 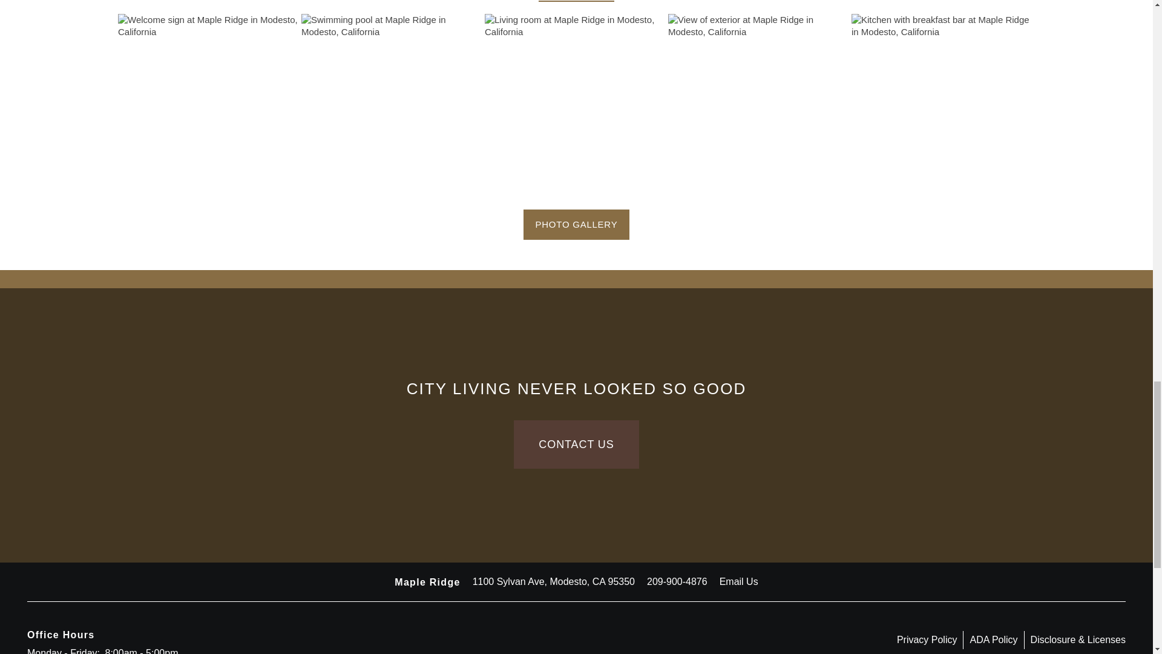 I want to click on Email Us, so click(x=738, y=582).